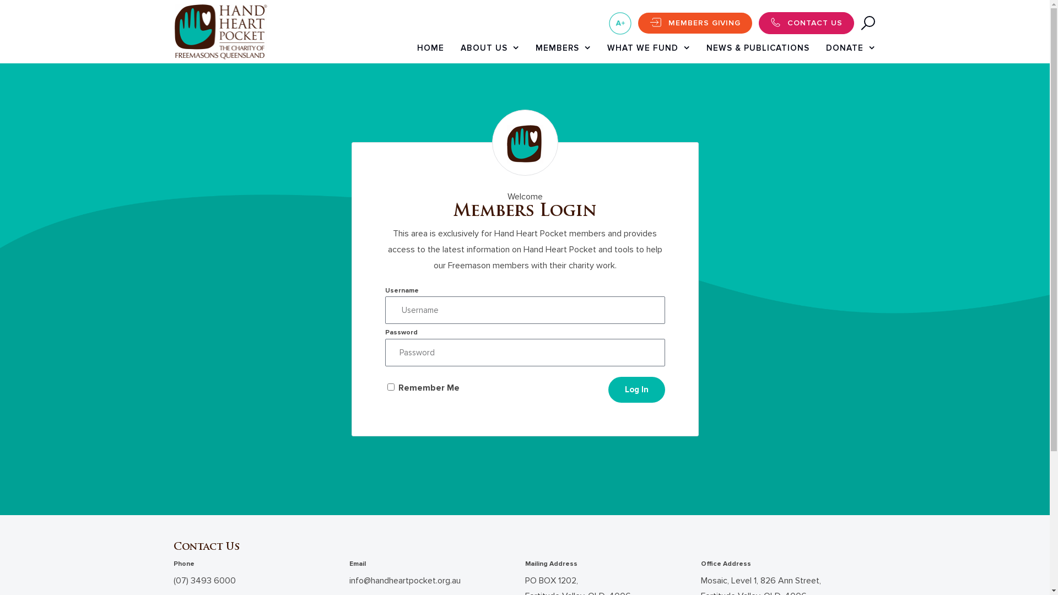  Describe the element at coordinates (431, 51) in the screenshot. I see `HOME` at that location.